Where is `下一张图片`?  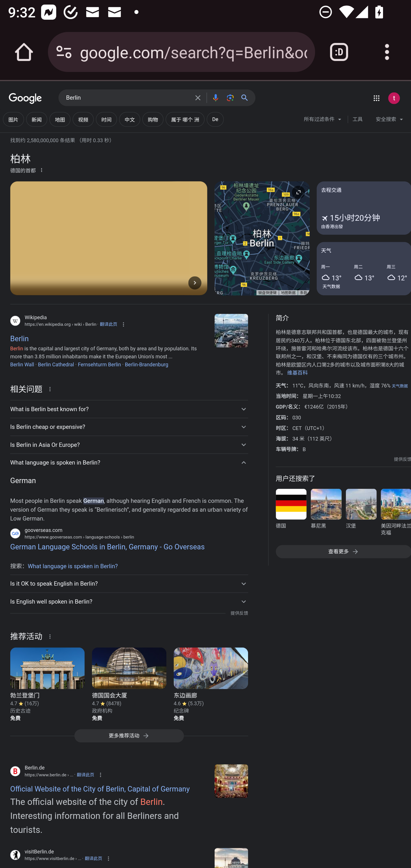
下一张图片 is located at coordinates (195, 282).